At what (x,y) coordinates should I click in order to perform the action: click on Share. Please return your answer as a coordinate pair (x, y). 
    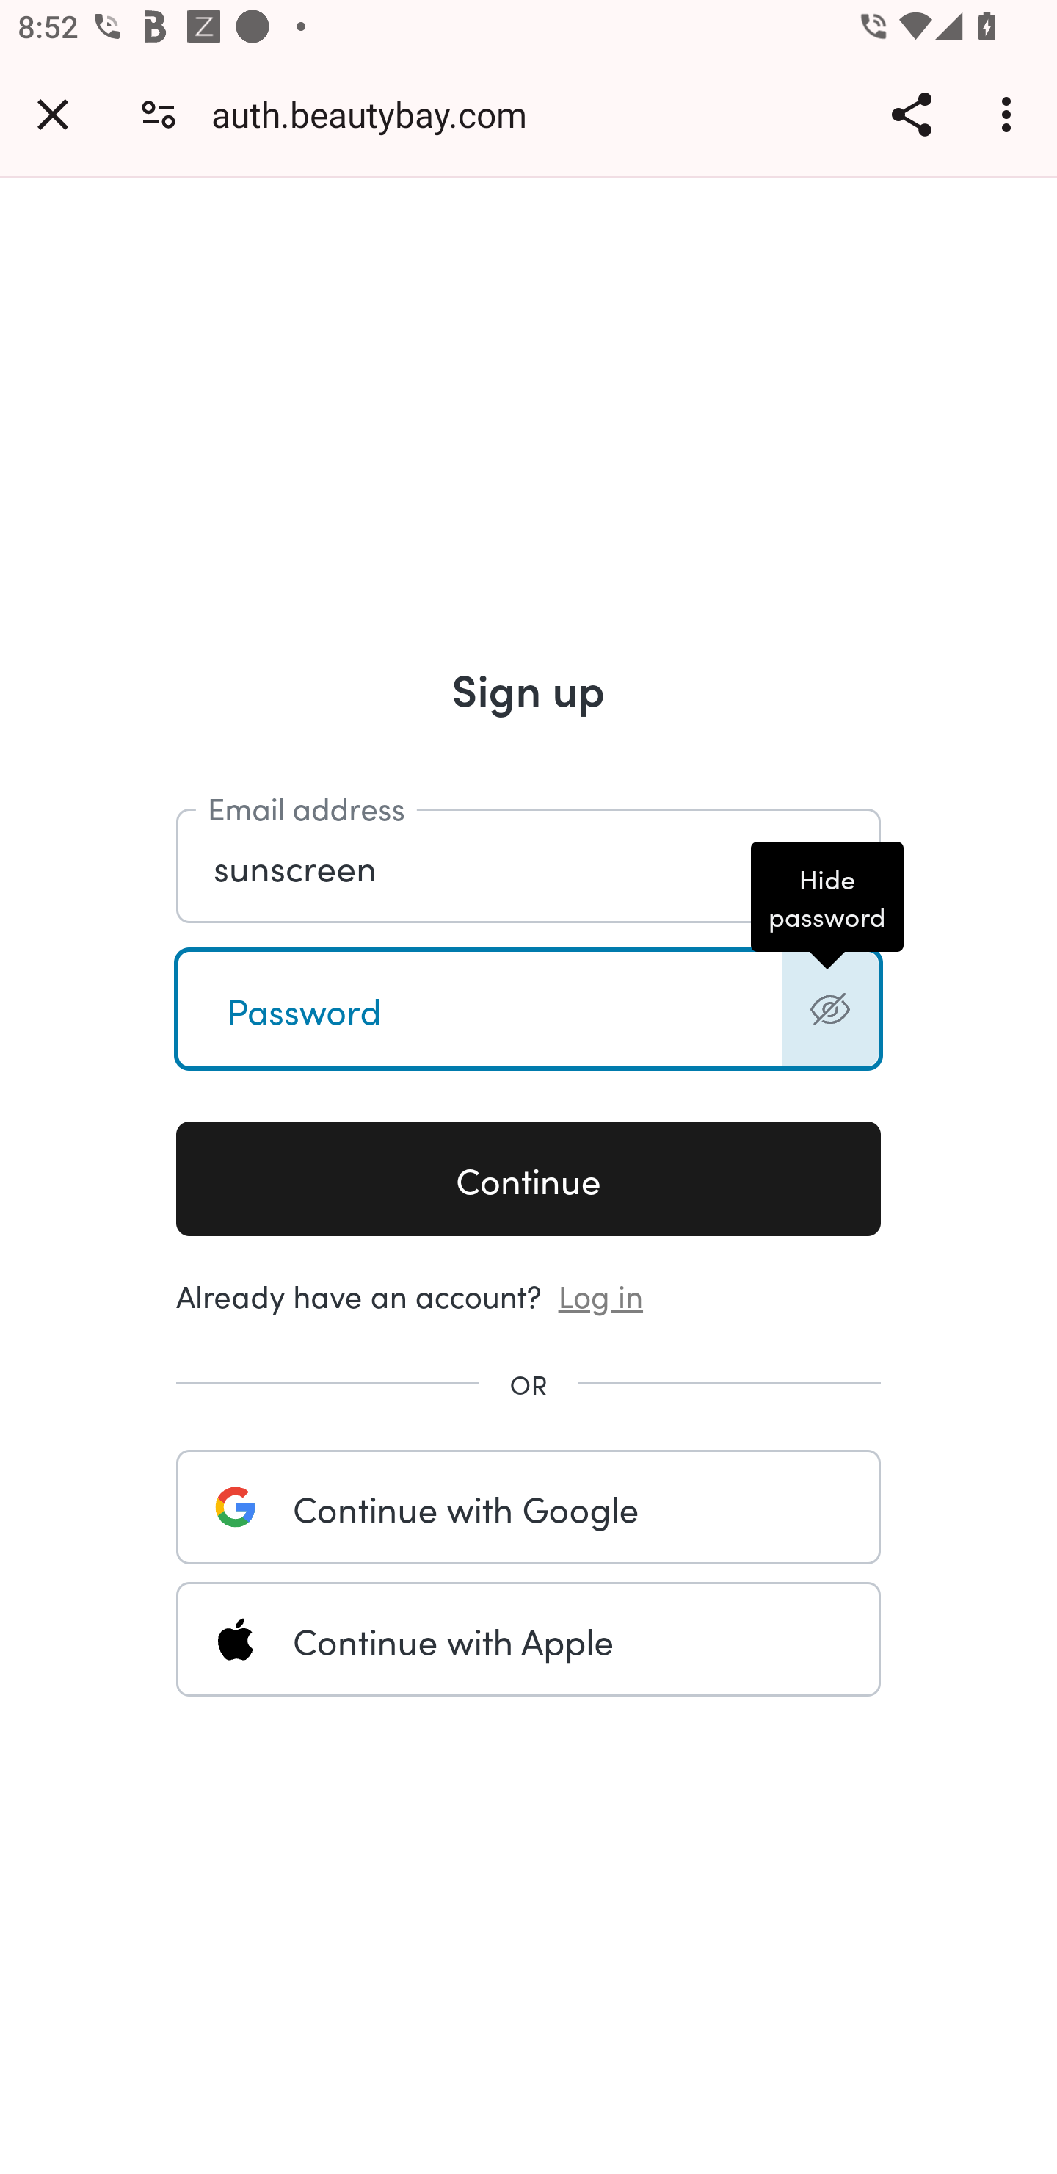
    Looking at the image, I should click on (911, 114).